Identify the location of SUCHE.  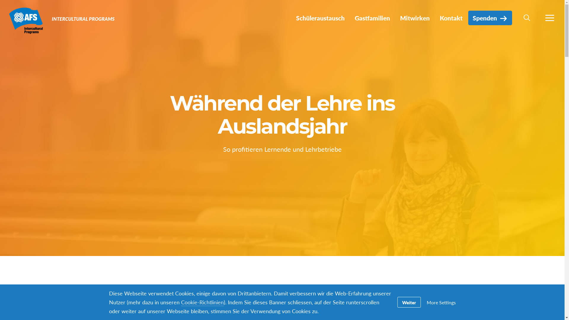
(527, 18).